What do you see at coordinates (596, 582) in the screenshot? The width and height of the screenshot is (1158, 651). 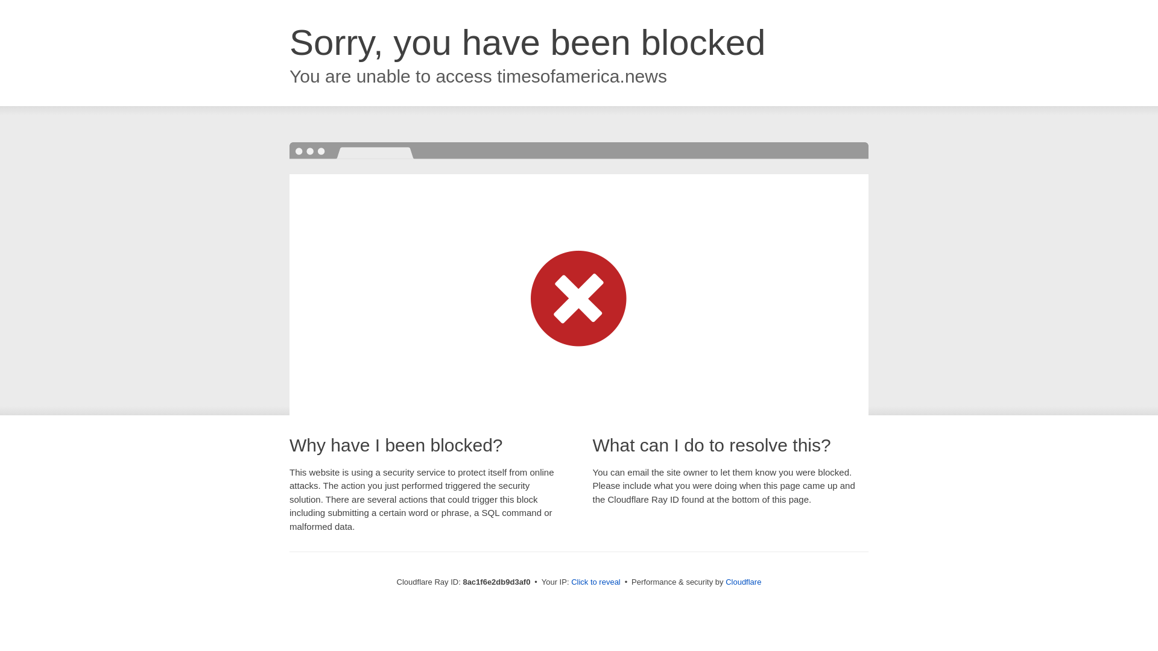 I see `Click to reveal` at bounding box center [596, 582].